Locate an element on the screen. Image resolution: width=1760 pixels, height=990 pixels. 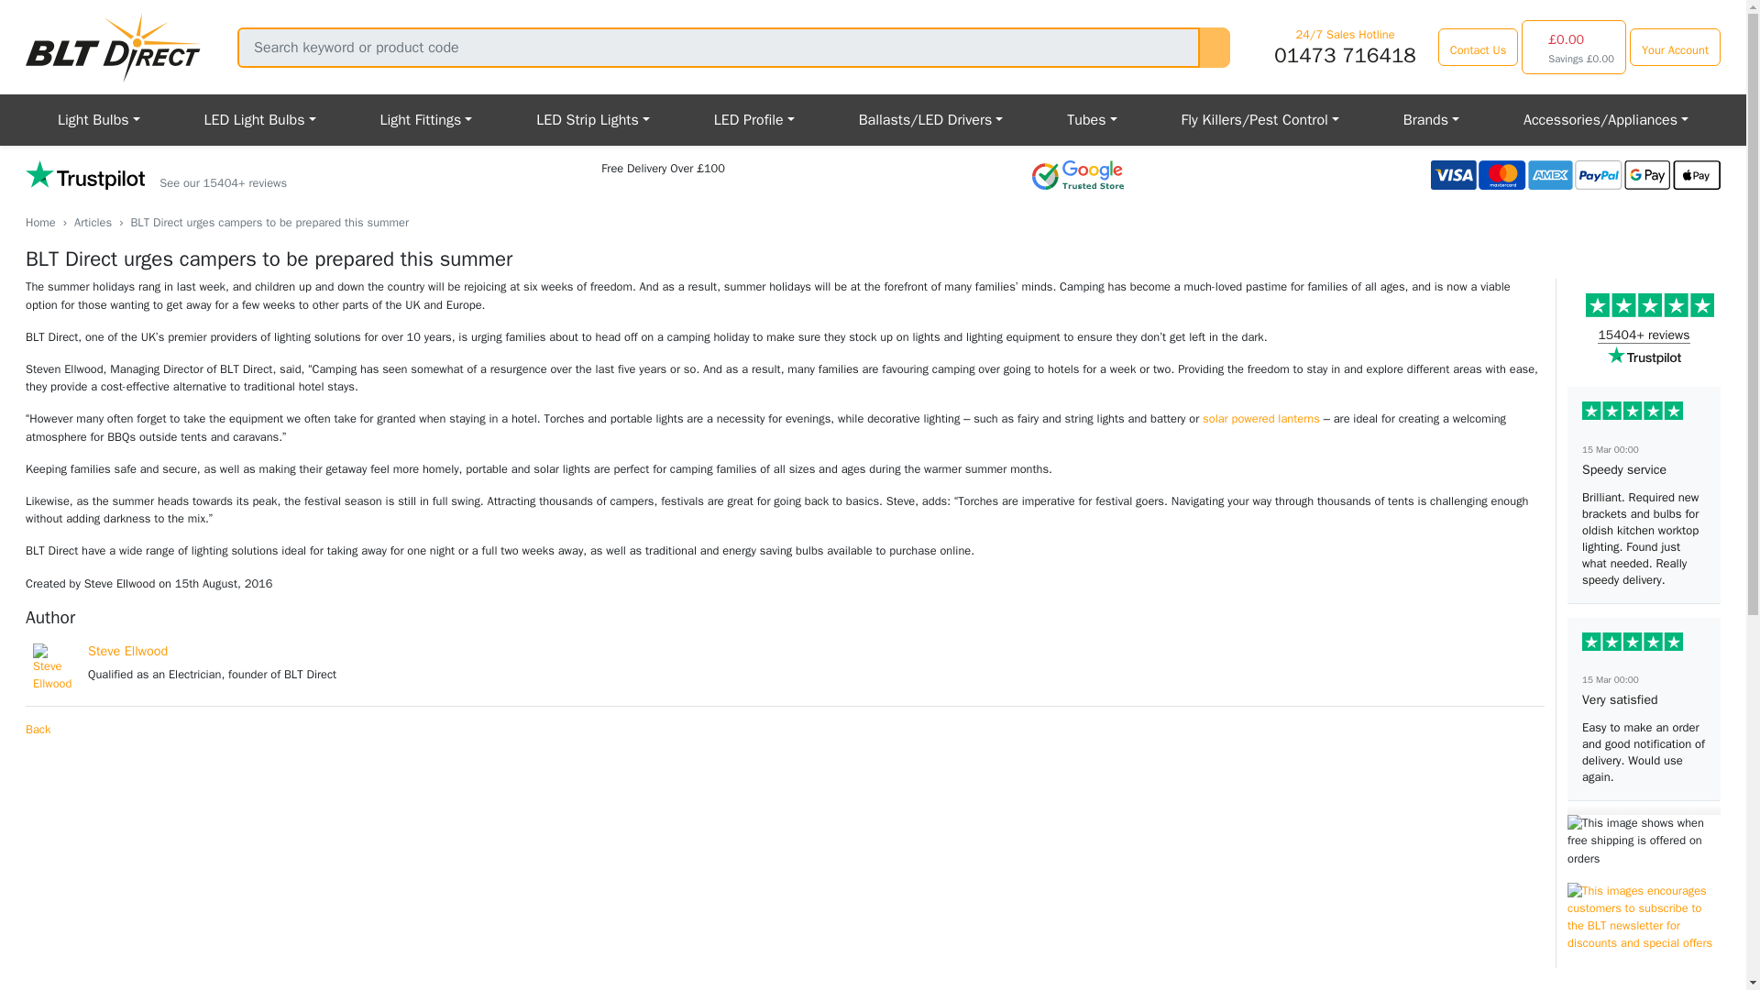
solar powered lanterns is located at coordinates (1261, 419).